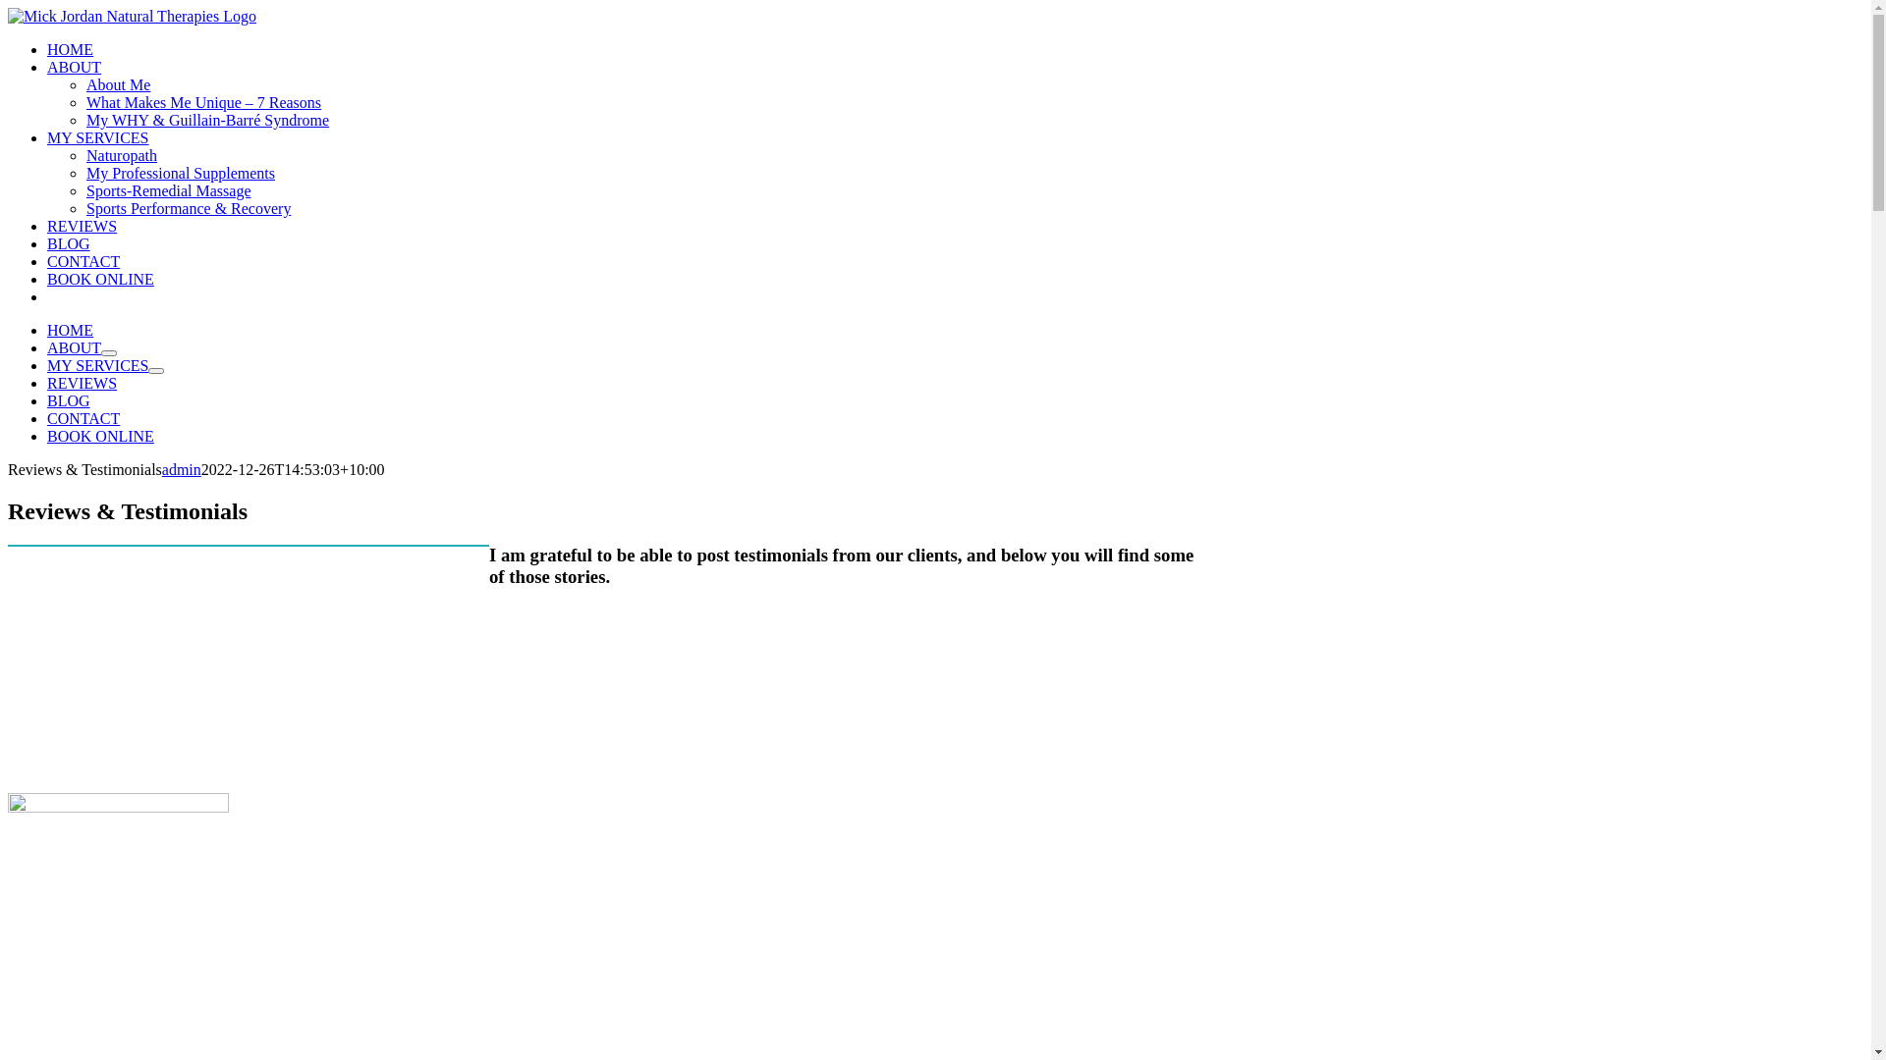 This screenshot has height=1060, width=1886. I want to click on Skip to content, so click(8, 8).